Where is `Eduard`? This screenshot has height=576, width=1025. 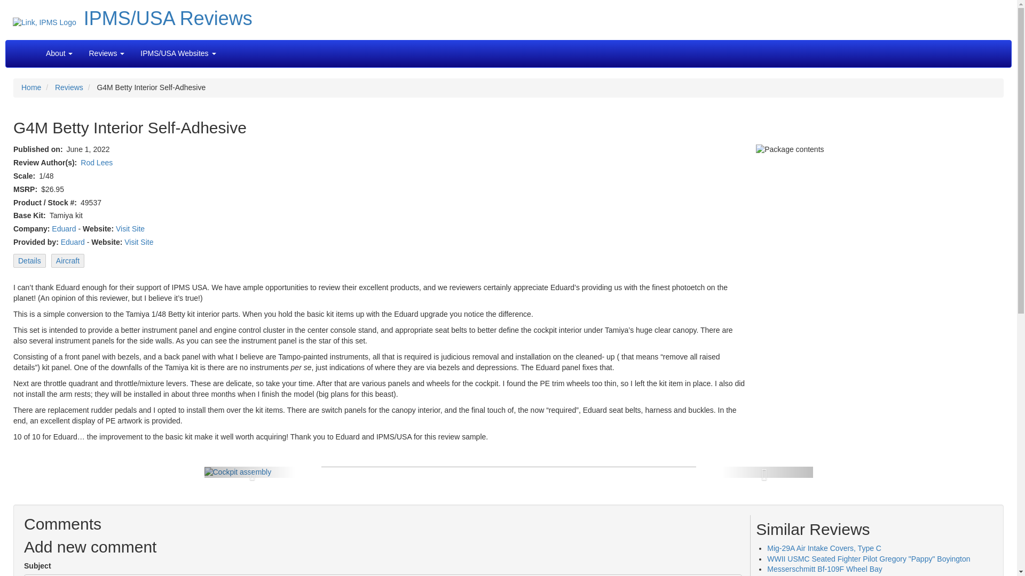 Eduard is located at coordinates (64, 229).